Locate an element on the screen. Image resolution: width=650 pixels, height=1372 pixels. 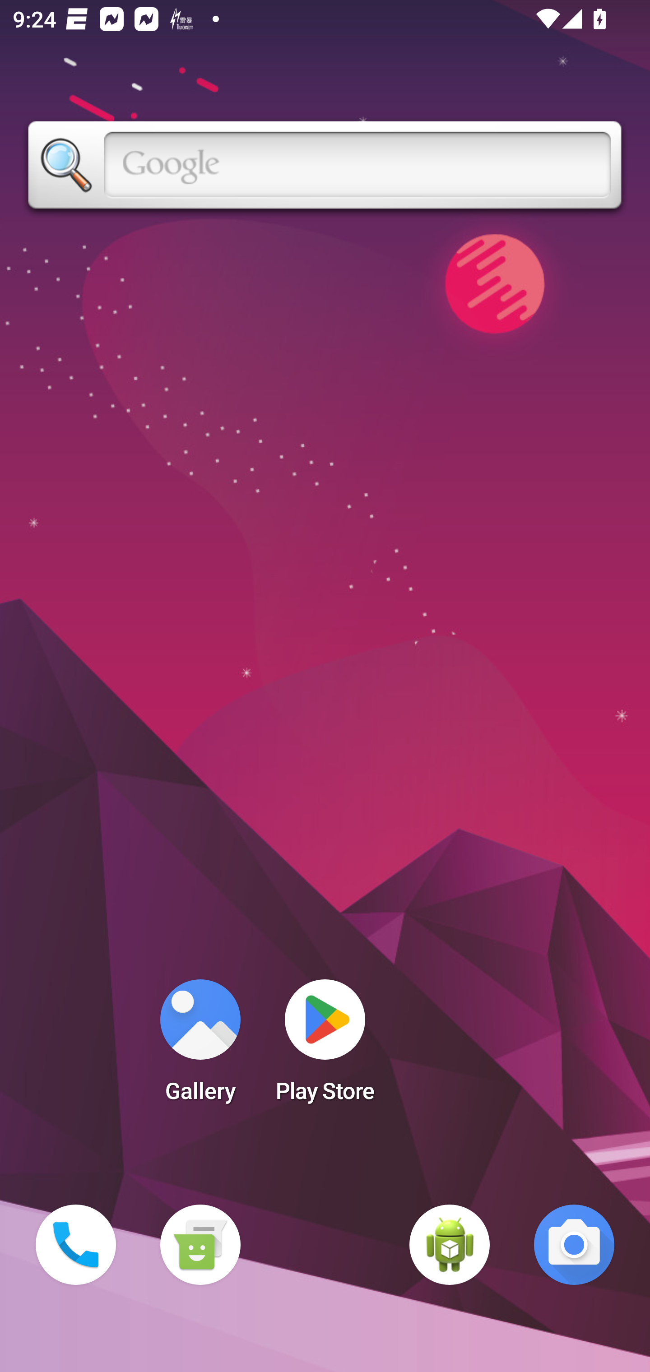
Messaging is located at coordinates (200, 1245).